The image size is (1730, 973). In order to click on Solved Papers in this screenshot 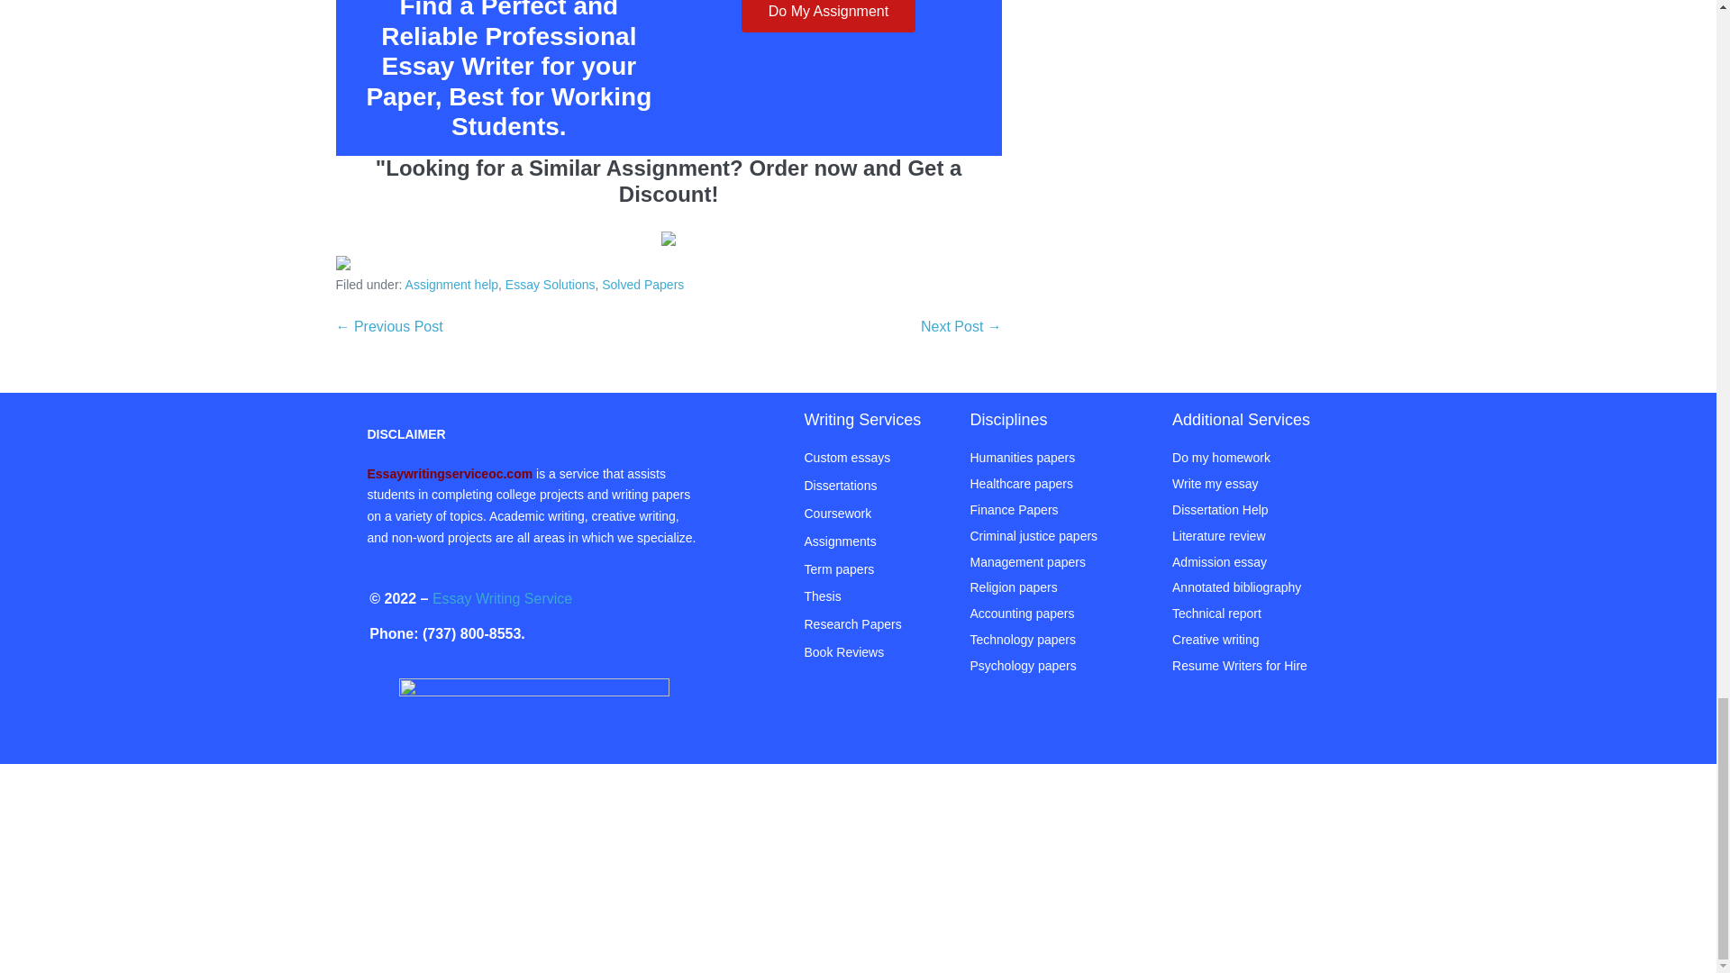, I will do `click(642, 285)`.